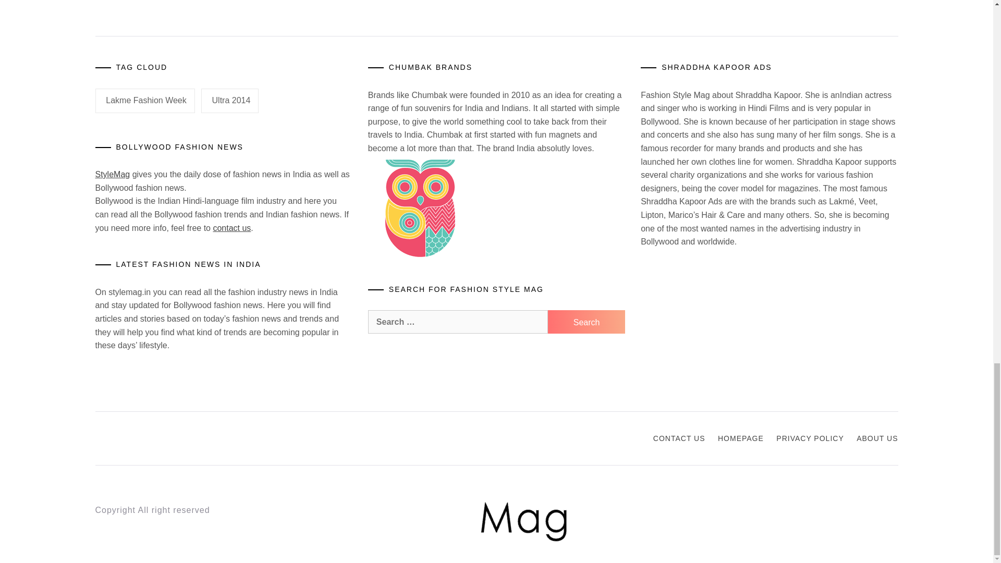 The image size is (1001, 563). What do you see at coordinates (231, 228) in the screenshot?
I see `contact us` at bounding box center [231, 228].